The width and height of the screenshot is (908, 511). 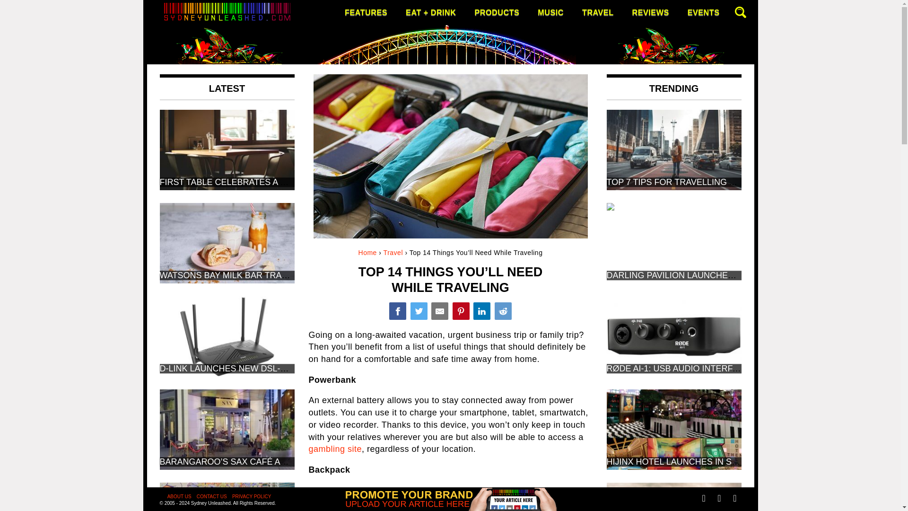 What do you see at coordinates (598, 12) in the screenshot?
I see `TRAVEL` at bounding box center [598, 12].